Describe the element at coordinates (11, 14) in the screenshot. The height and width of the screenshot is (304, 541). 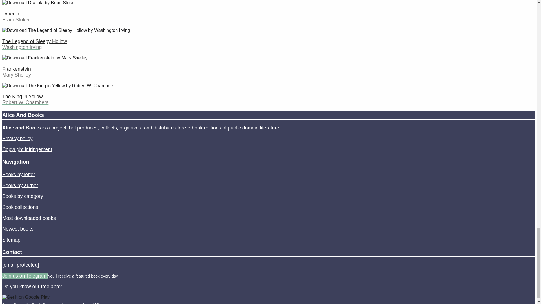
I see `Dracula` at that location.